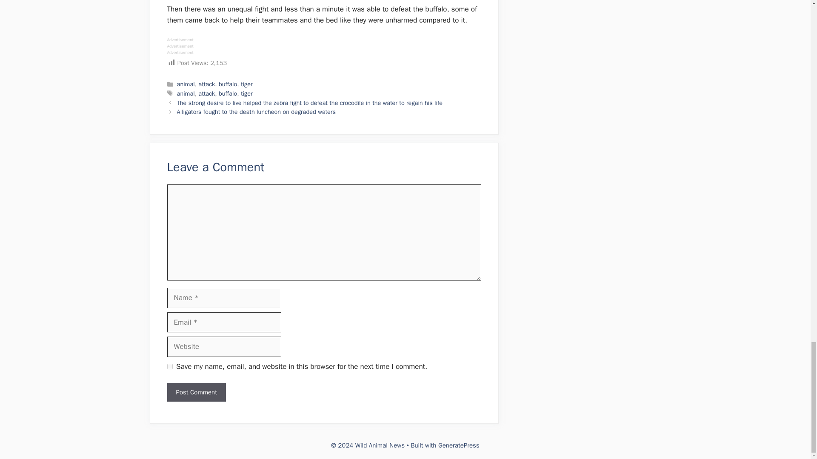 The image size is (817, 459). Describe the element at coordinates (169, 366) in the screenshot. I see `yes` at that location.